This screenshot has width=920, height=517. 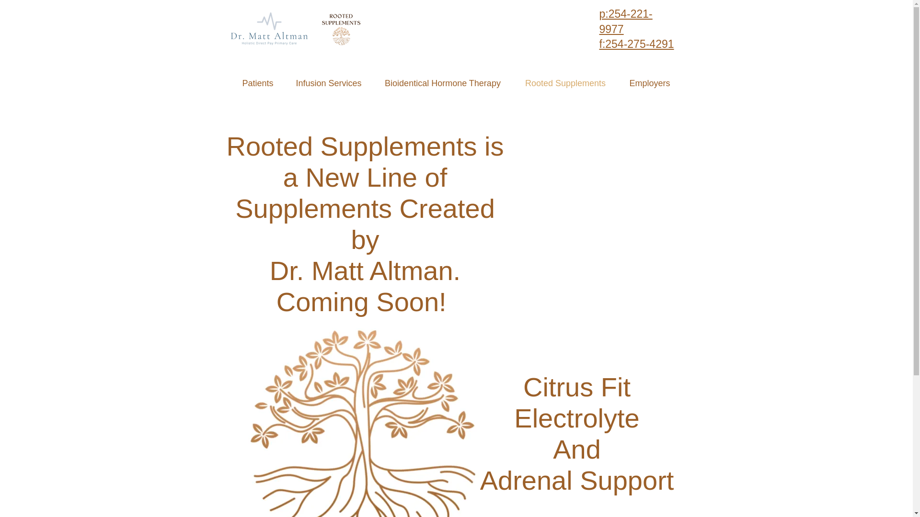 What do you see at coordinates (564, 83) in the screenshot?
I see `Rooted Supplements` at bounding box center [564, 83].